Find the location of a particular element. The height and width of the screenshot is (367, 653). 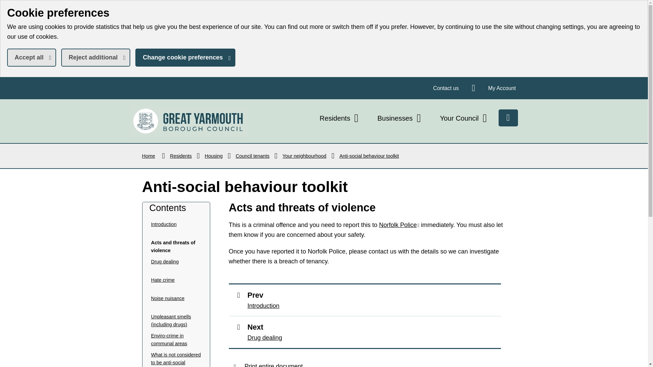

My Account is located at coordinates (502, 88).